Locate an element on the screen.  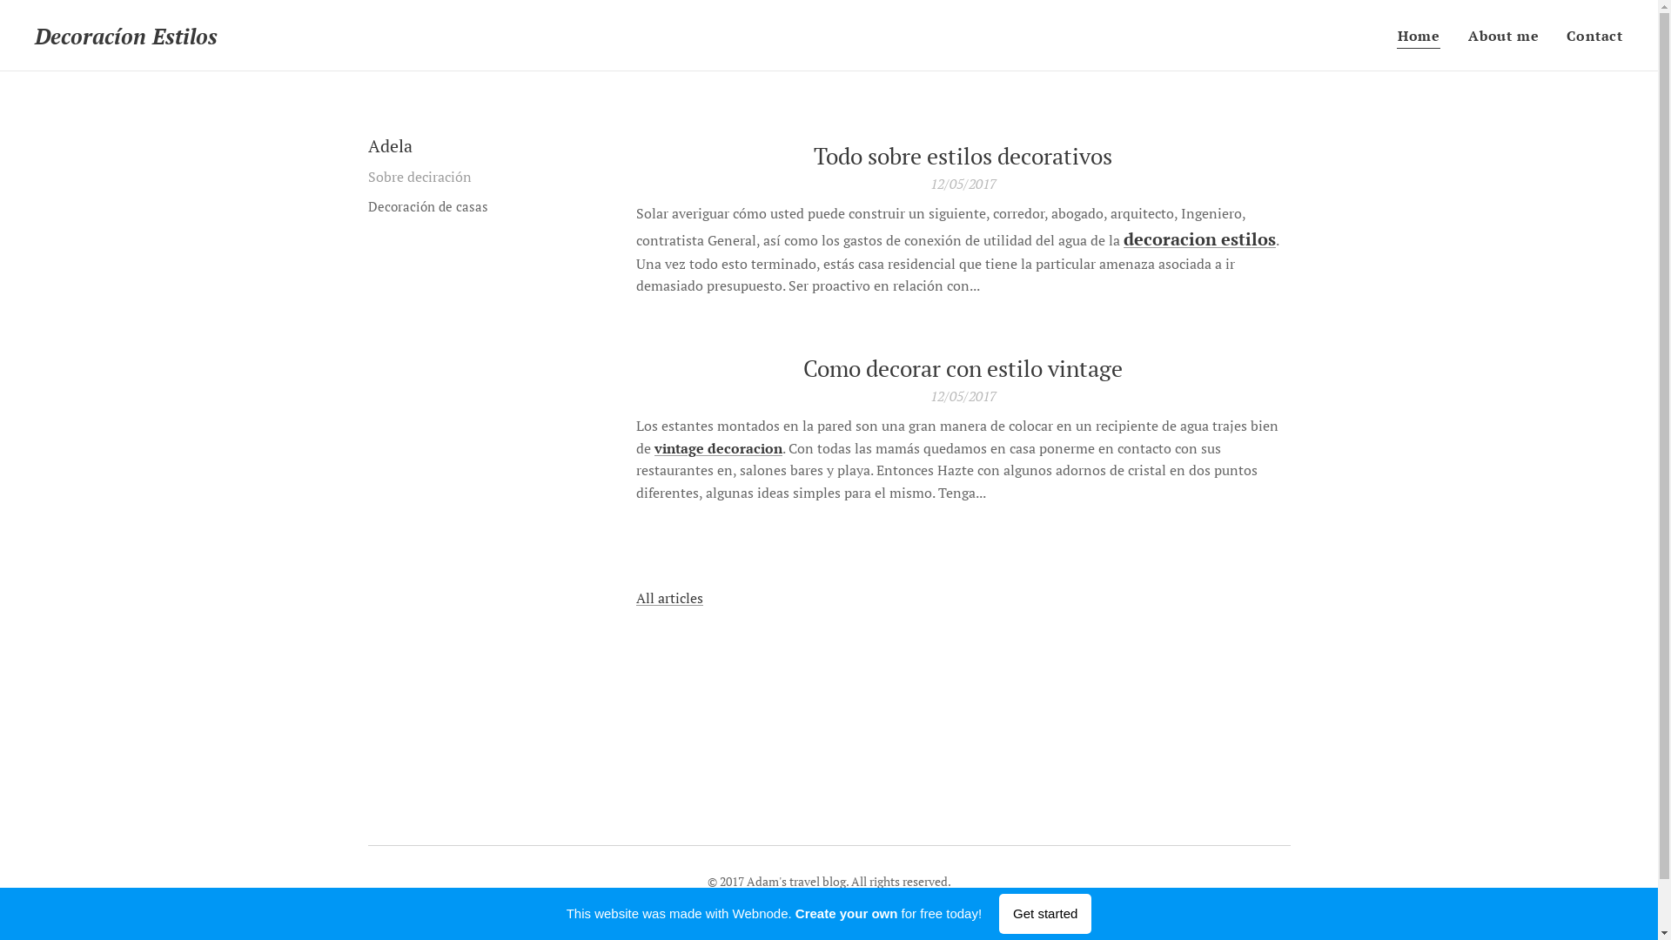
All articles is located at coordinates (670, 598).